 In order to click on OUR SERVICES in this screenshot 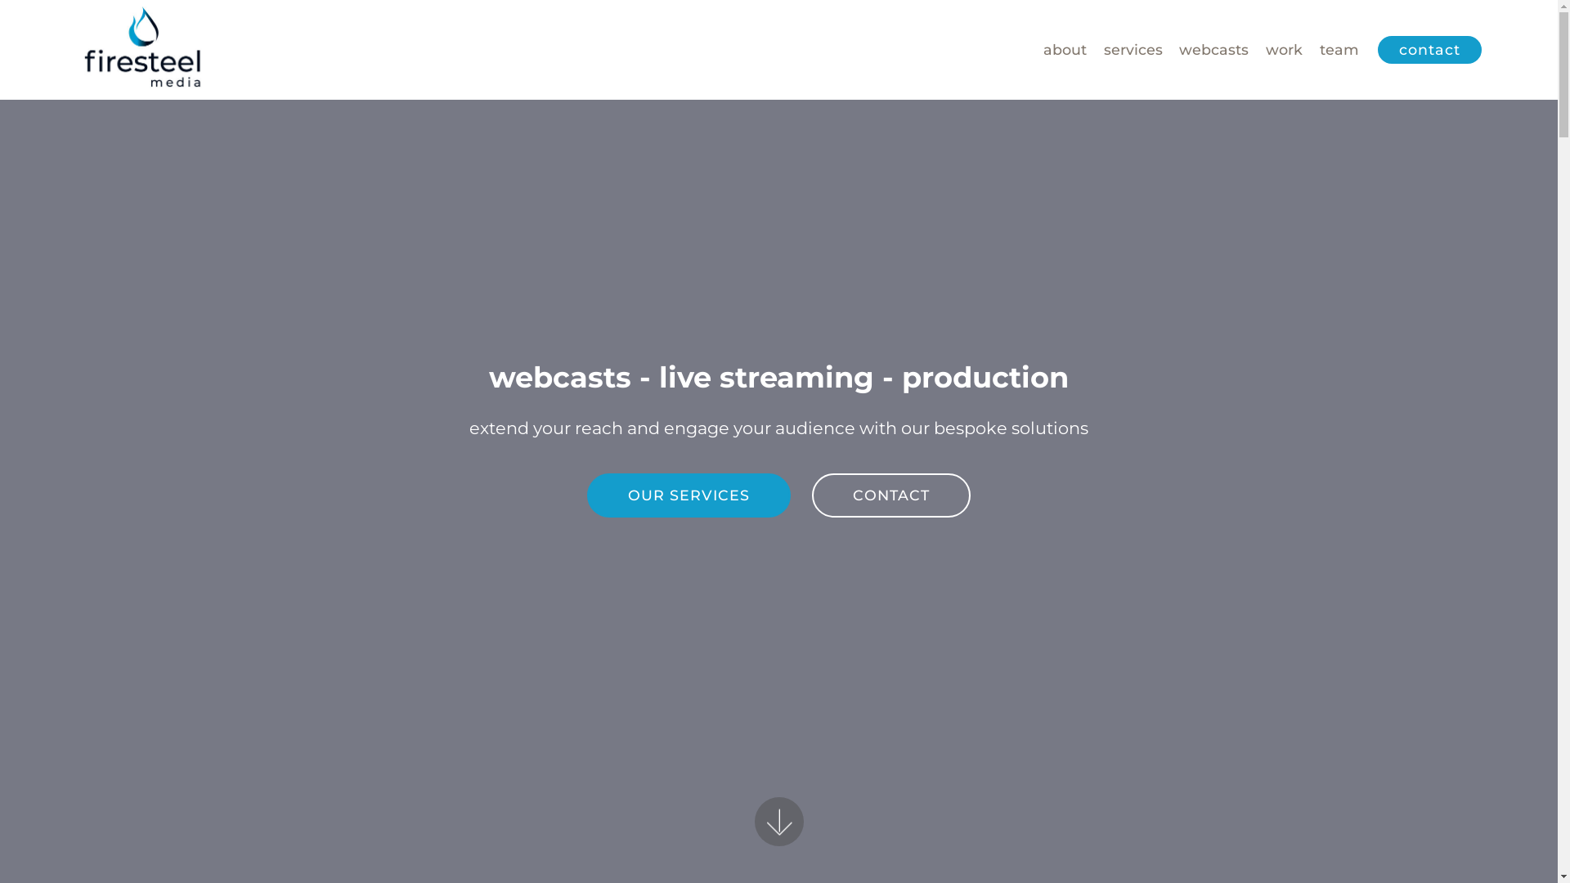, I will do `click(689, 495)`.